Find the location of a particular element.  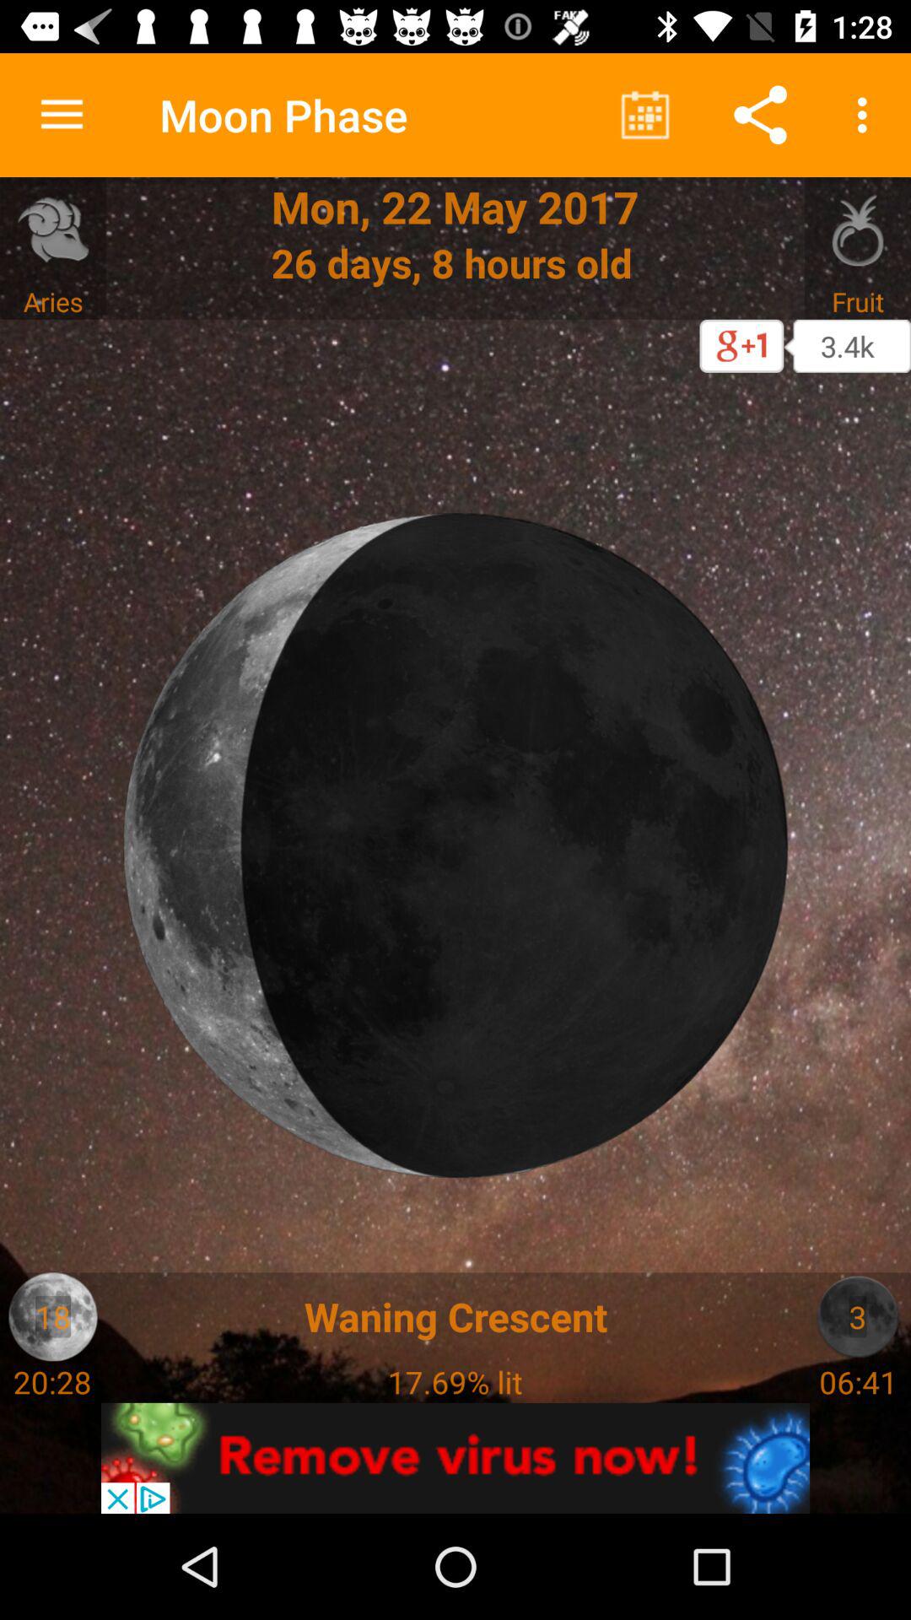

to delete the virus is located at coordinates (455, 1458).